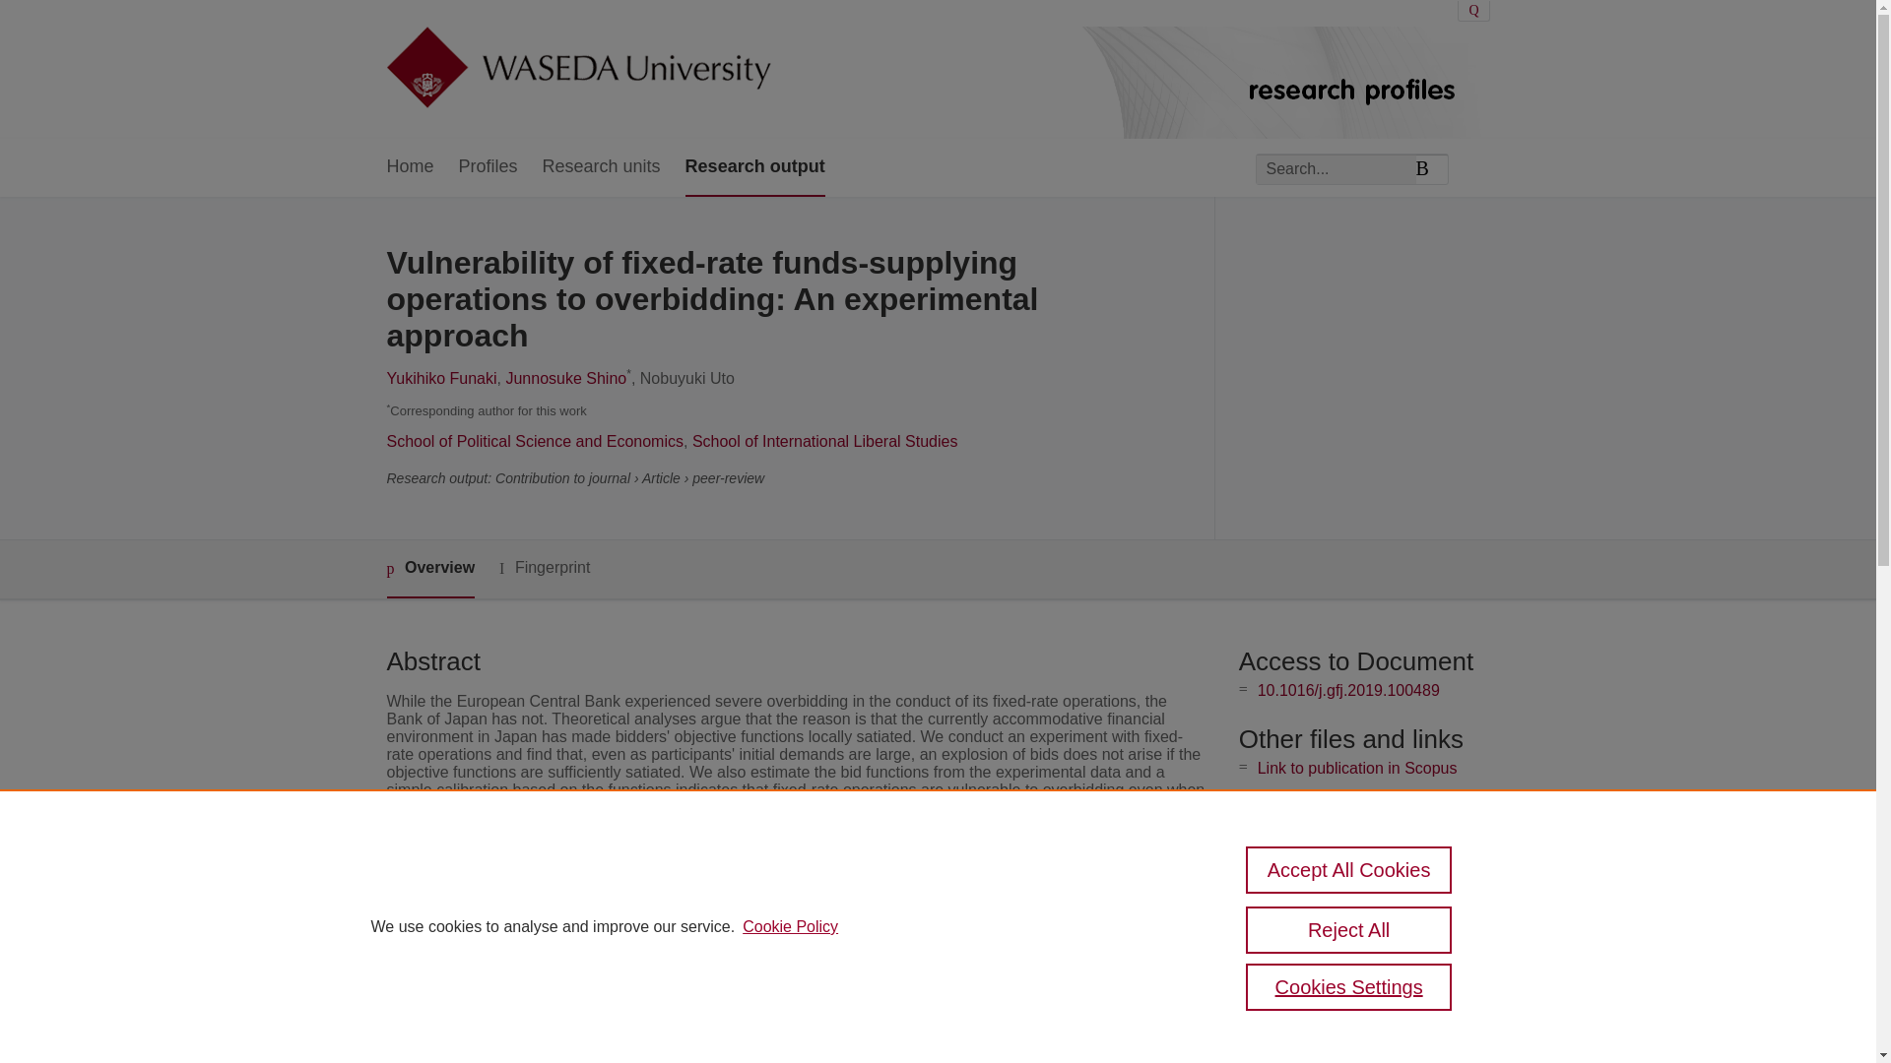 The image size is (1891, 1063). What do you see at coordinates (754, 167) in the screenshot?
I see `Research output` at bounding box center [754, 167].